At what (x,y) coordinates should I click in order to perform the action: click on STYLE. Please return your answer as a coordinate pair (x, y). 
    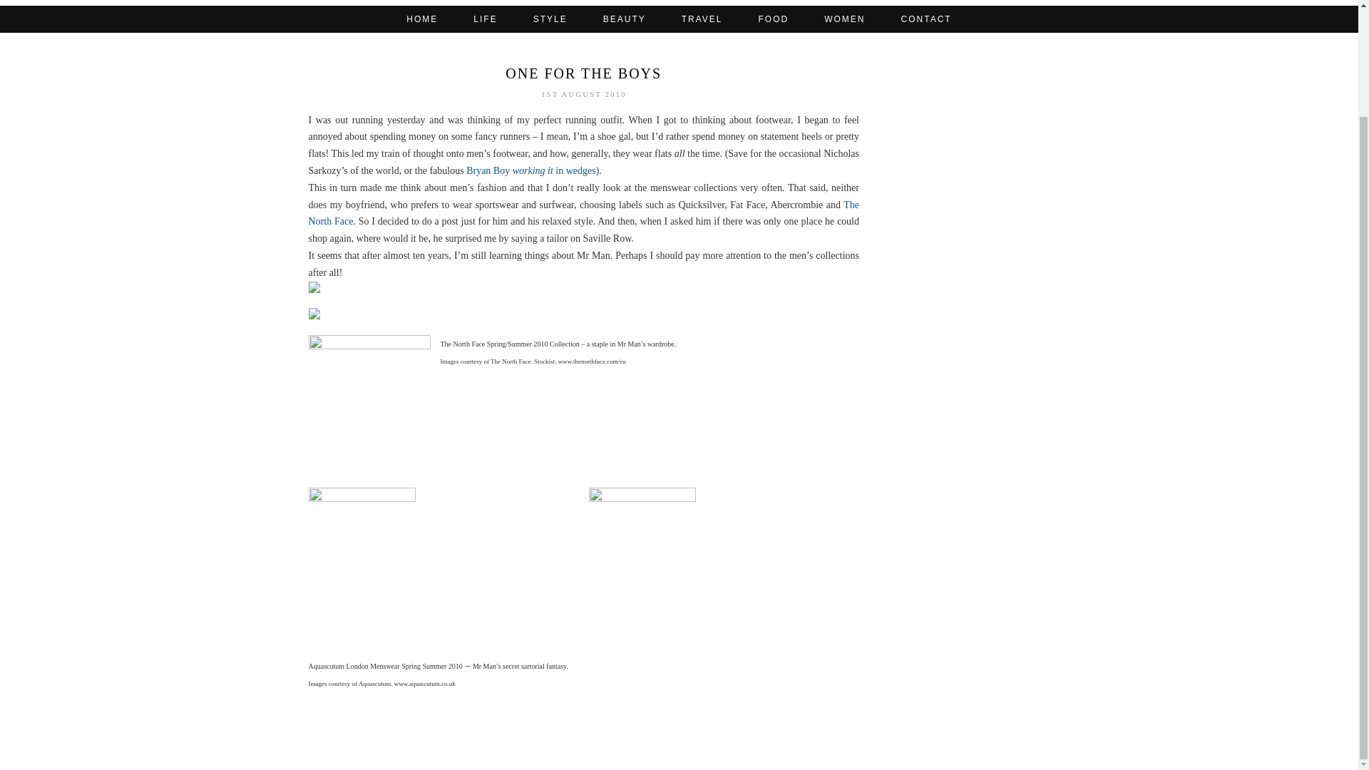
    Looking at the image, I should click on (550, 19).